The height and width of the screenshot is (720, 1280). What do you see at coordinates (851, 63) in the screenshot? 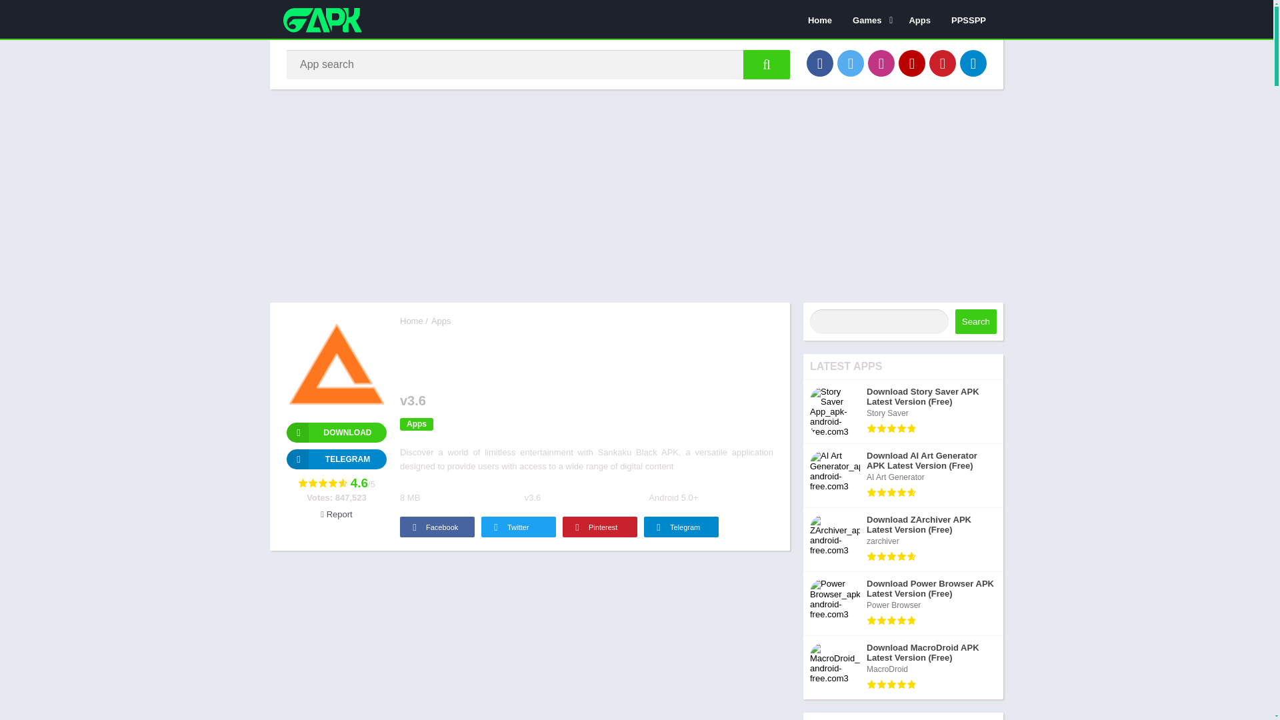
I see `Twitter` at bounding box center [851, 63].